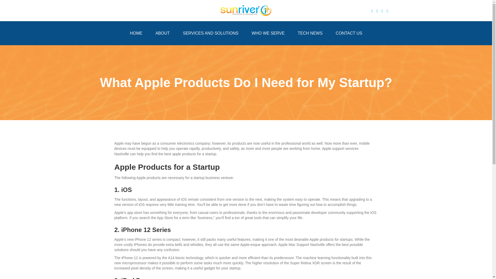 The height and width of the screenshot is (279, 496). What do you see at coordinates (268, 33) in the screenshot?
I see `WHO WE SERVE` at bounding box center [268, 33].